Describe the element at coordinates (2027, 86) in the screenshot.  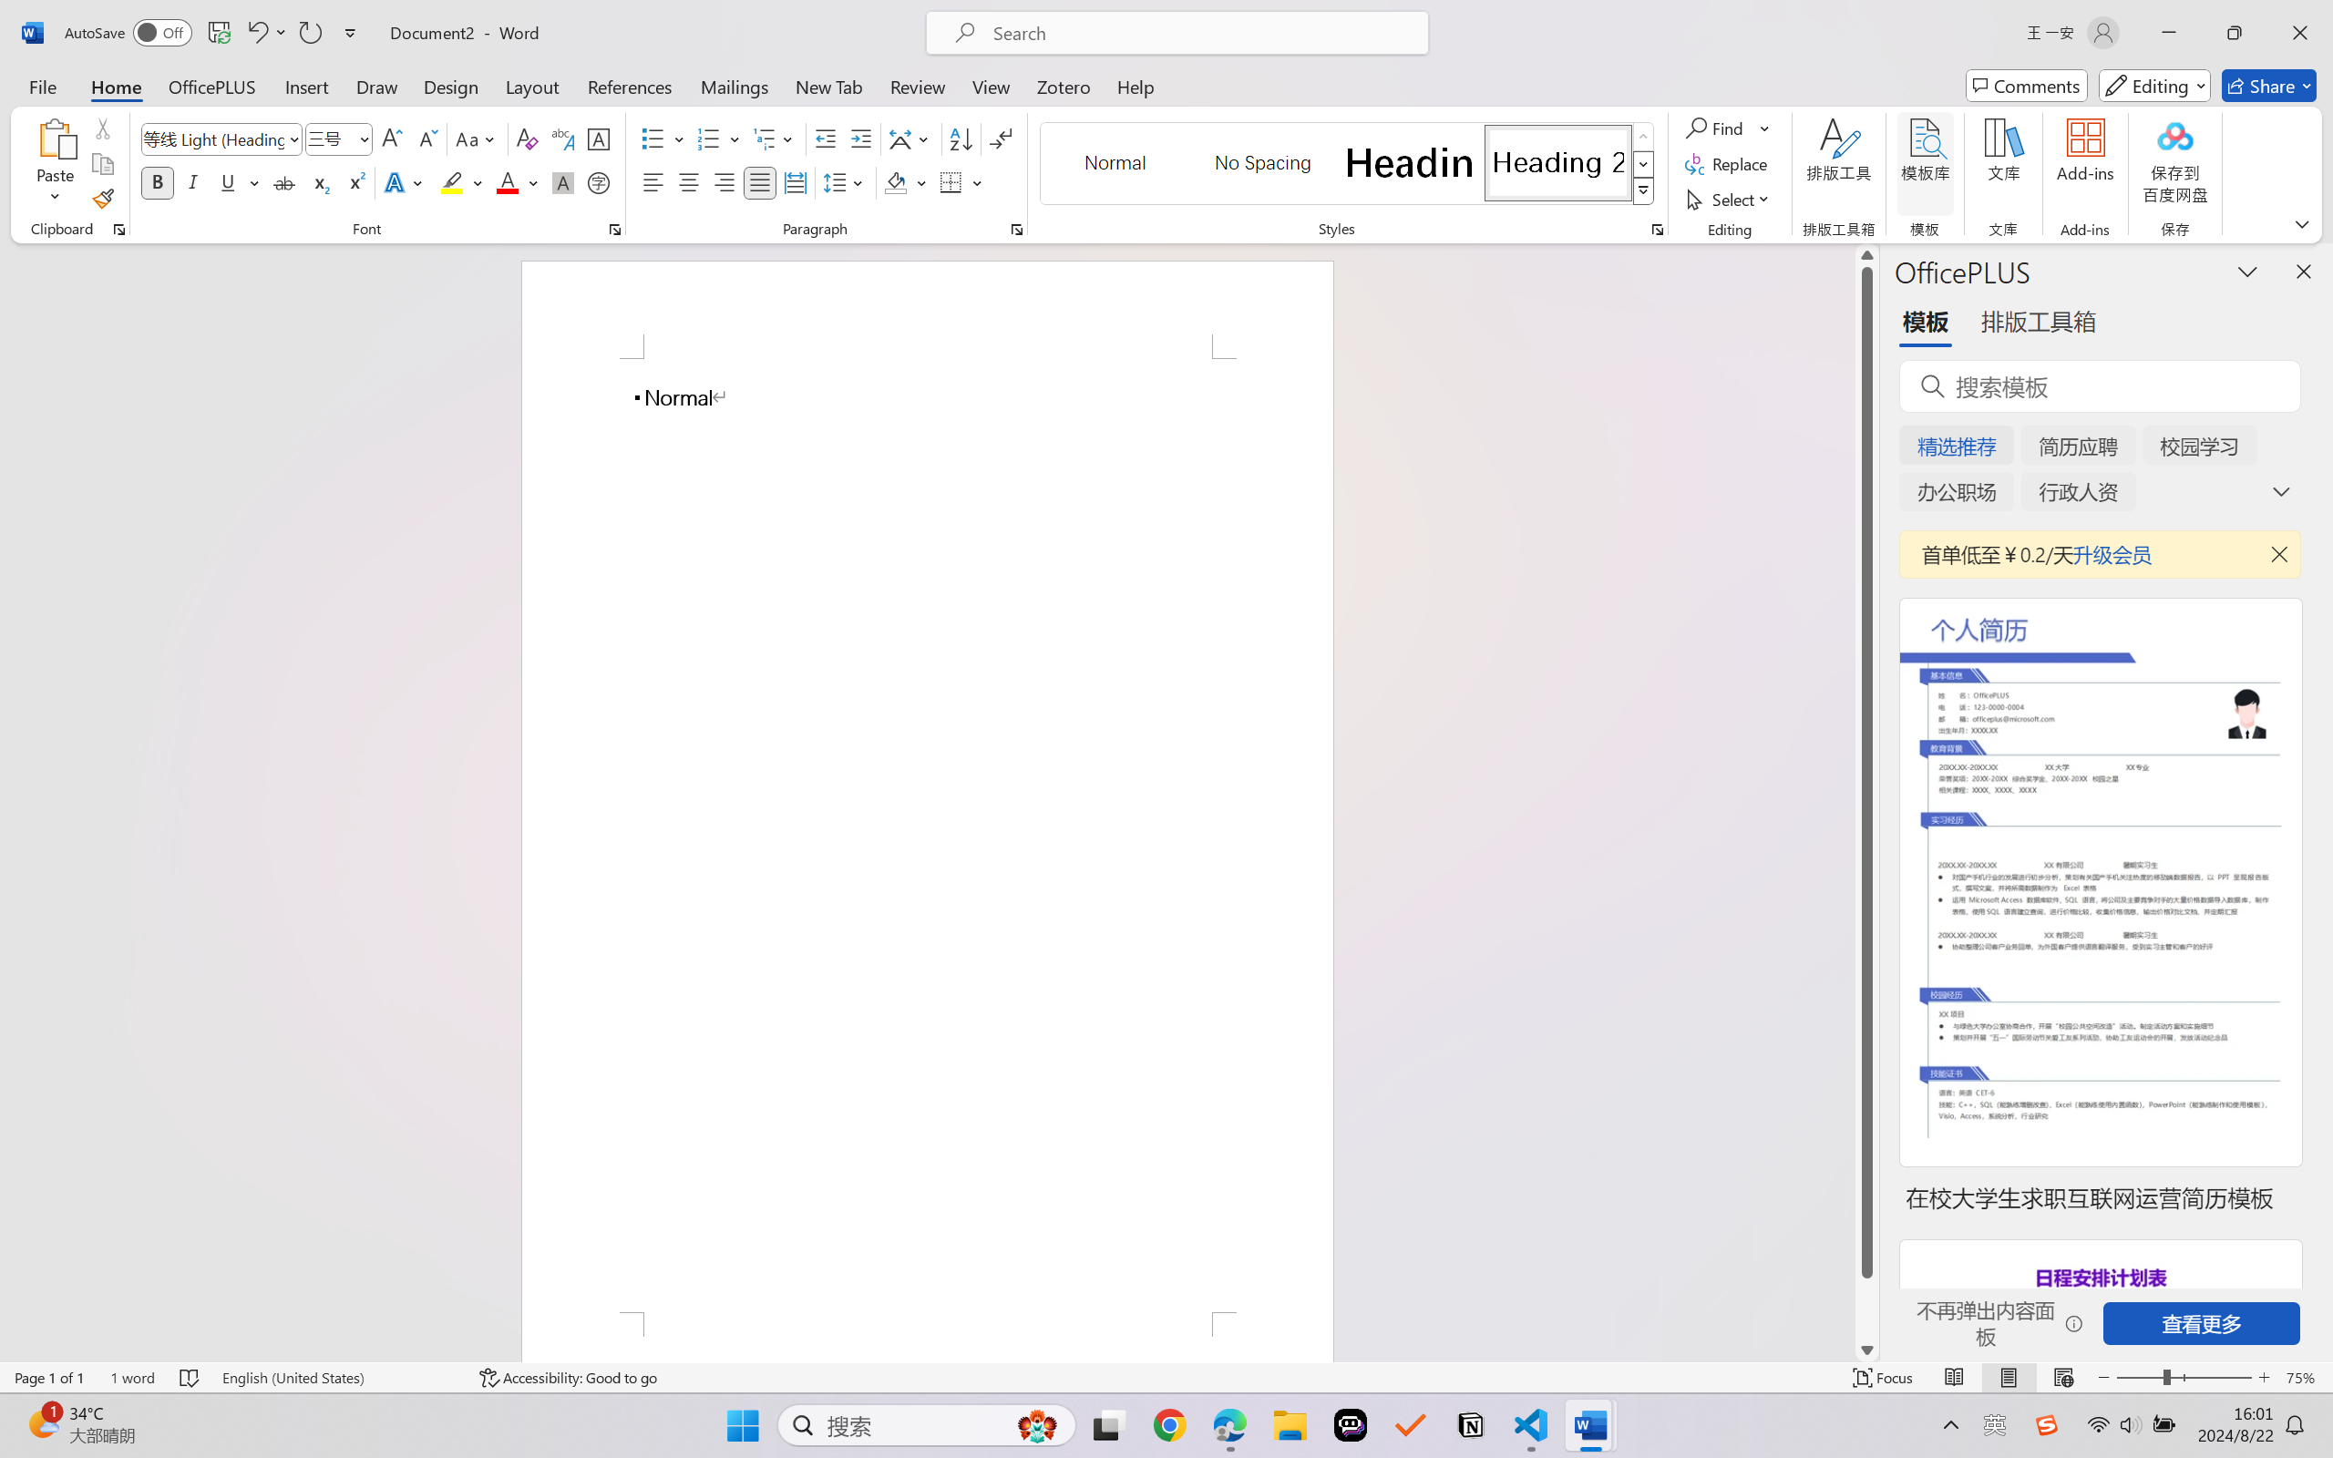
I see `Comments` at that location.